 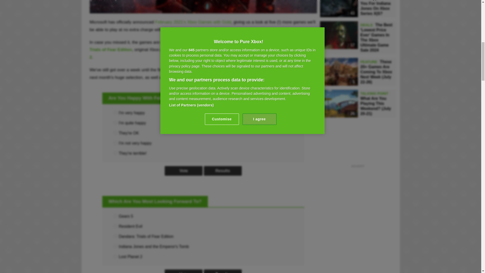 What do you see at coordinates (223, 271) in the screenshot?
I see `Results` at bounding box center [223, 271].